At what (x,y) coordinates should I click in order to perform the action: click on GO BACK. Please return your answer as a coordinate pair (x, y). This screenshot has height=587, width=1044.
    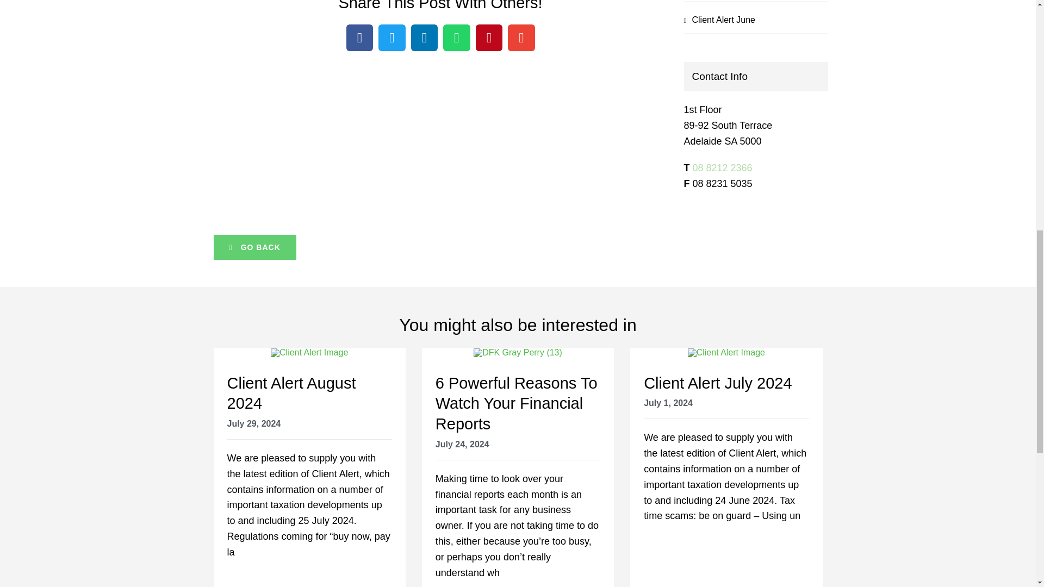
    Looking at the image, I should click on (254, 247).